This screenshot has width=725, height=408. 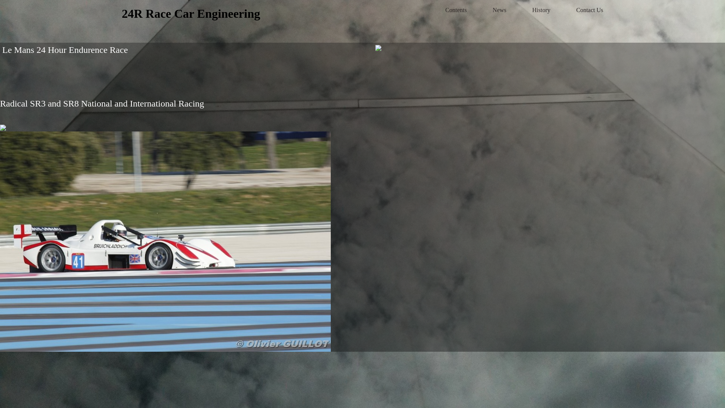 I want to click on News, so click(x=500, y=10).